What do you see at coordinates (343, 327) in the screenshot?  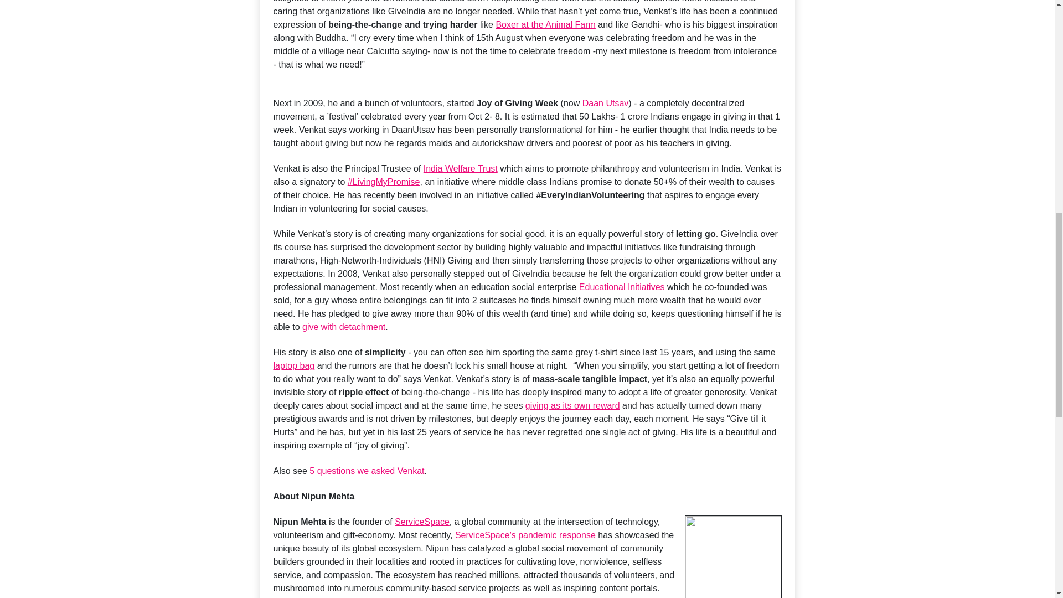 I see `give with detachment` at bounding box center [343, 327].